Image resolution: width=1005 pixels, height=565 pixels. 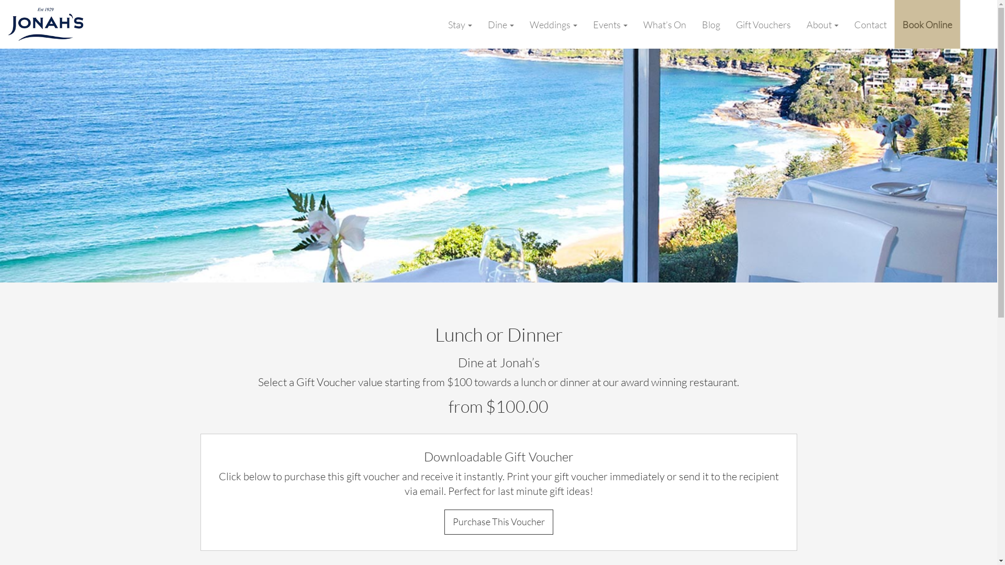 I want to click on Contact, so click(x=870, y=24).